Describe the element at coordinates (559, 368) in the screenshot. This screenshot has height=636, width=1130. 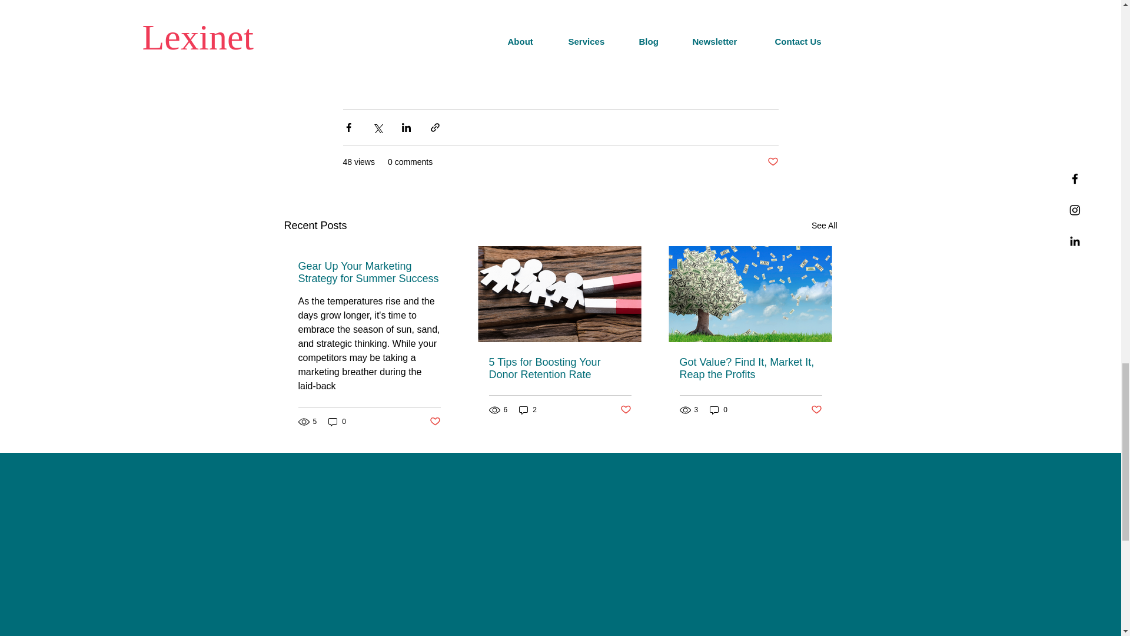
I see `5 Tips for Boosting Your Donor Retention Rate` at that location.